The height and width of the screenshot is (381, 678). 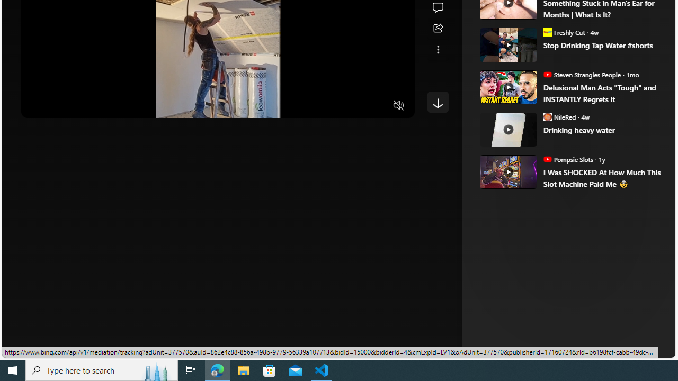 What do you see at coordinates (642, 178) in the screenshot?
I see `Ad Choice` at bounding box center [642, 178].